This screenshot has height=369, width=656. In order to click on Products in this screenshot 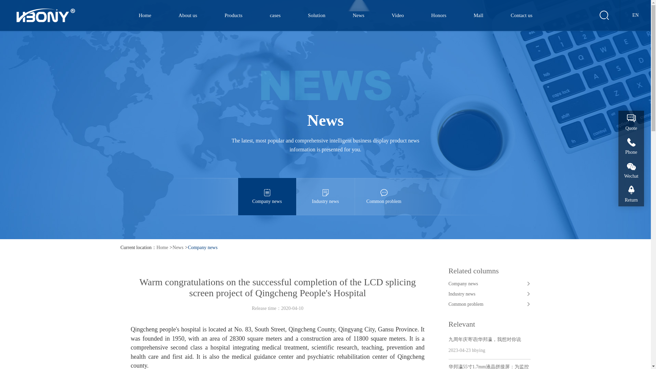, I will do `click(233, 15)`.